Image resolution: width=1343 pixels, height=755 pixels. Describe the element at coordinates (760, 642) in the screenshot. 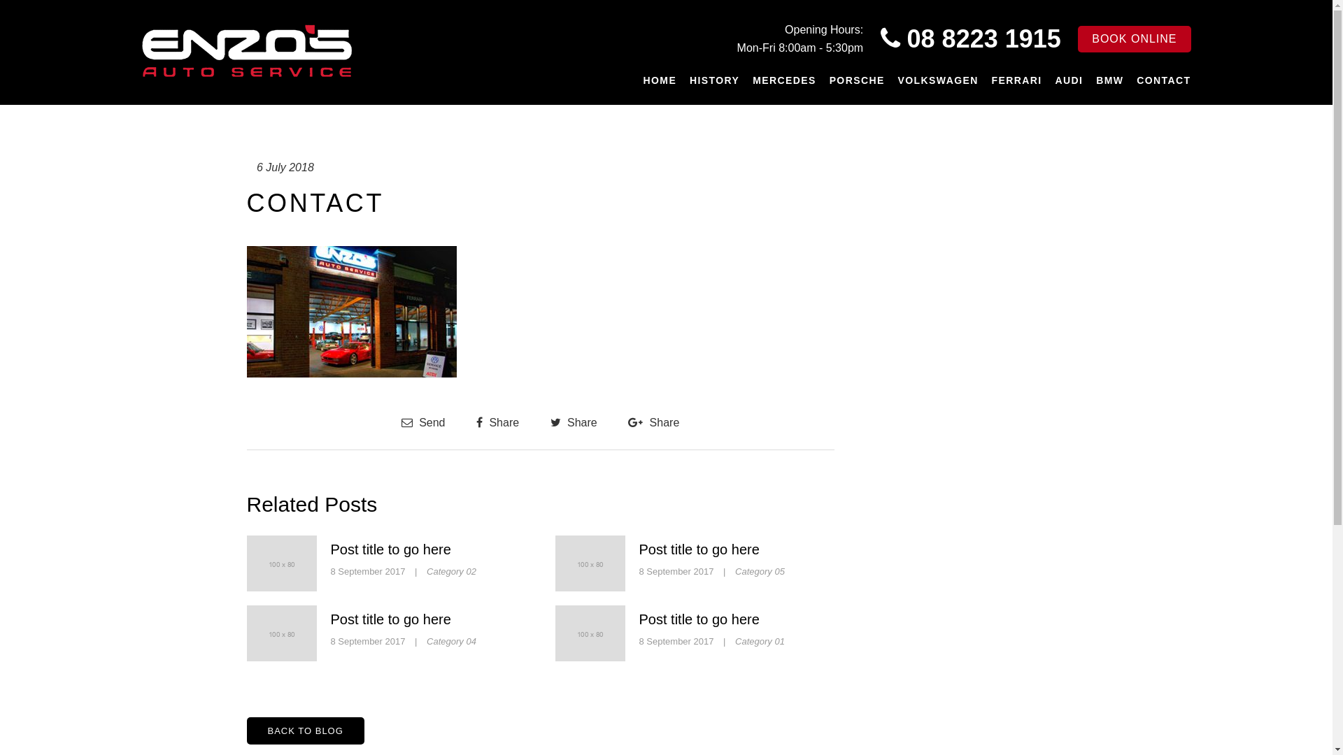

I see `Category 01` at that location.